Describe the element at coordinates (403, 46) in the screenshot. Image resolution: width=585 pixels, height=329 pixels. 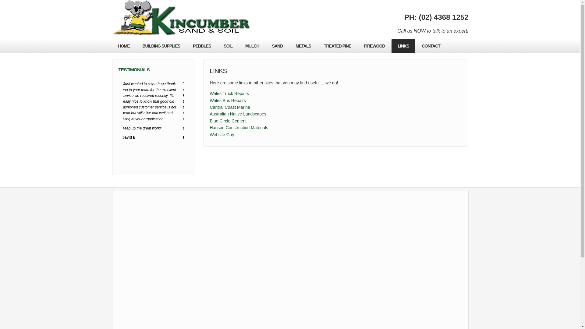
I see `LINKS` at that location.